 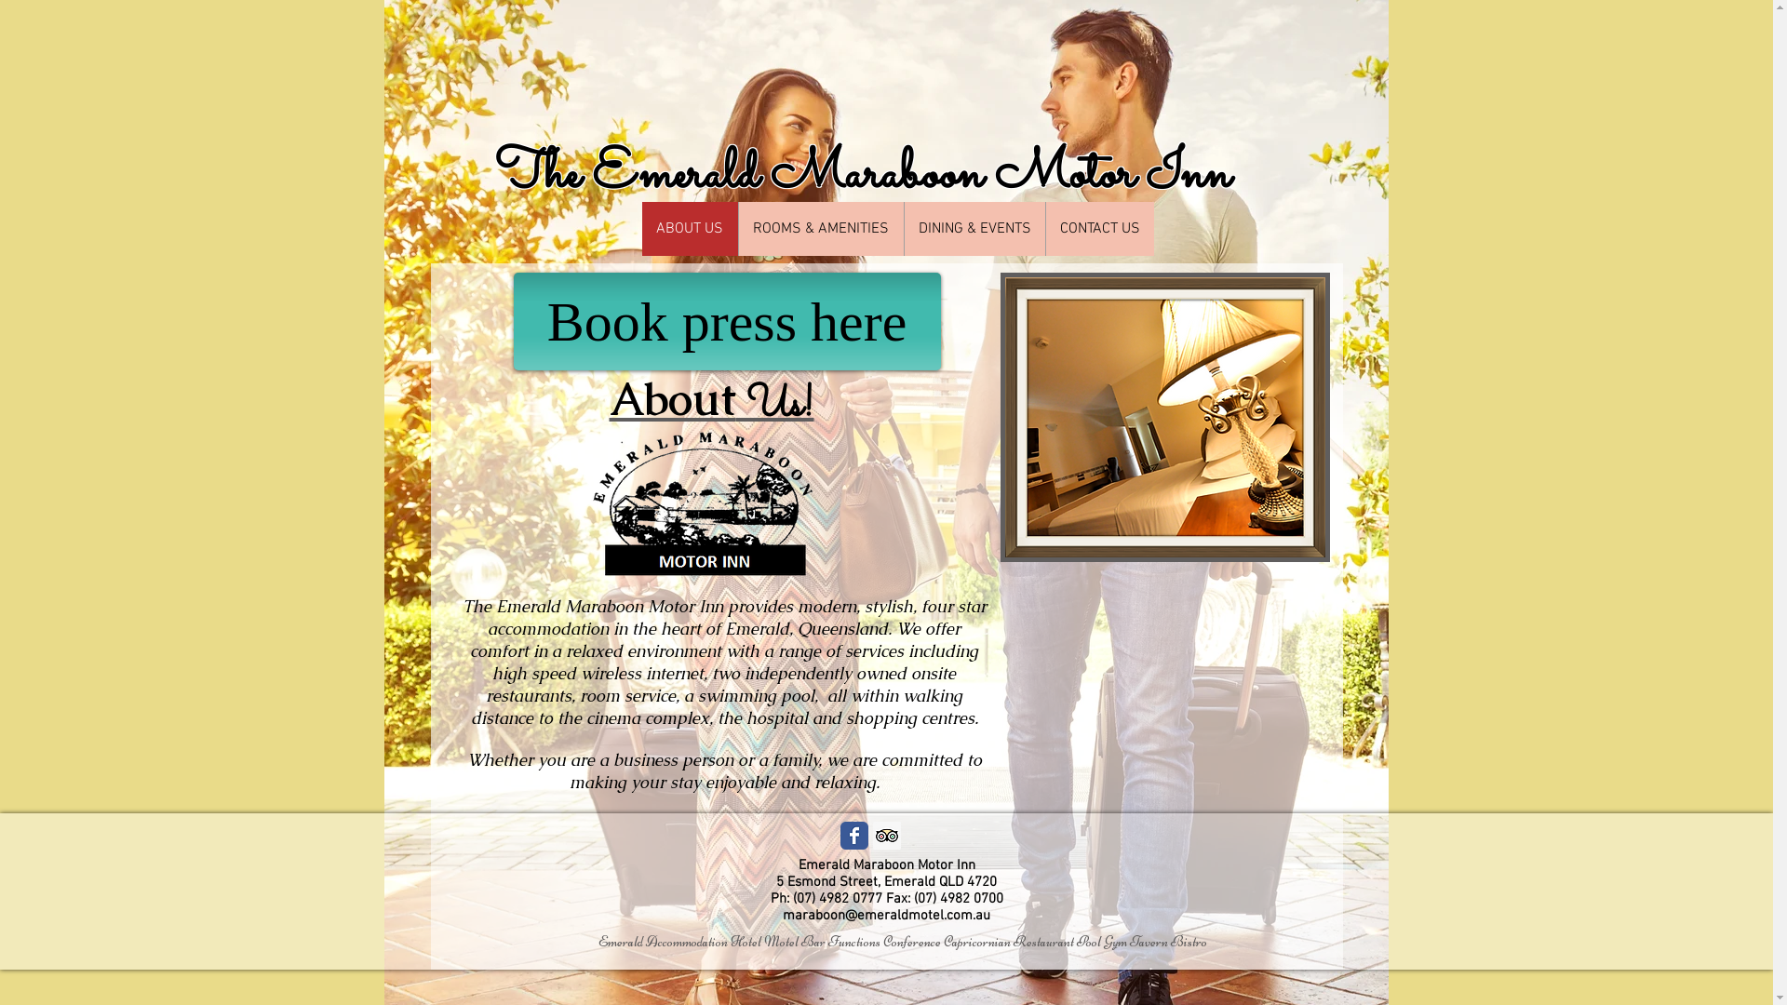 What do you see at coordinates (820, 229) in the screenshot?
I see `ROOMS & AMENITIES` at bounding box center [820, 229].